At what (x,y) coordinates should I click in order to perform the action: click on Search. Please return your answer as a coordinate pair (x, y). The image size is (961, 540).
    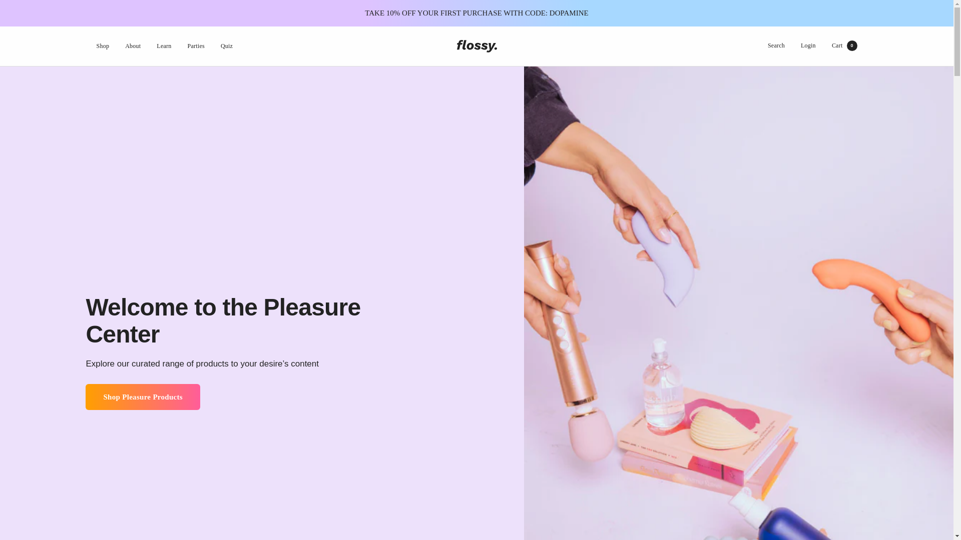
    Looking at the image, I should click on (776, 45).